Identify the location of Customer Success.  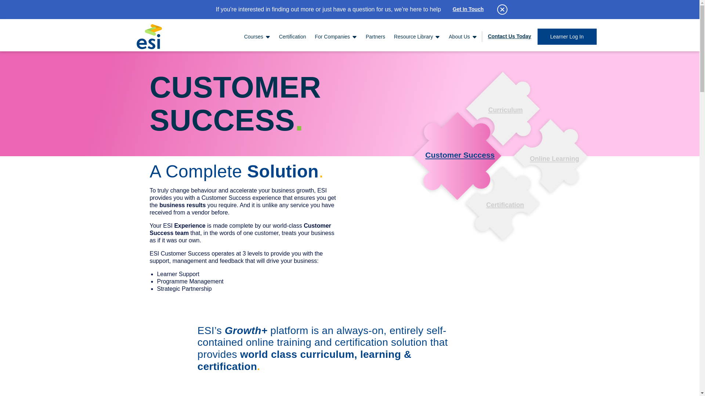
(445, 142).